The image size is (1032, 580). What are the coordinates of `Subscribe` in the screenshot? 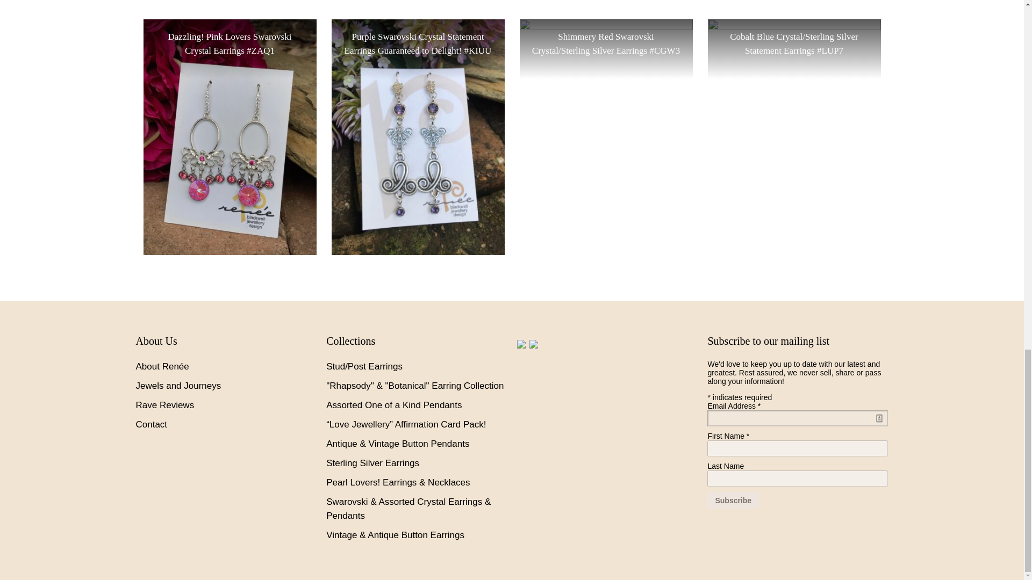 It's located at (733, 500).